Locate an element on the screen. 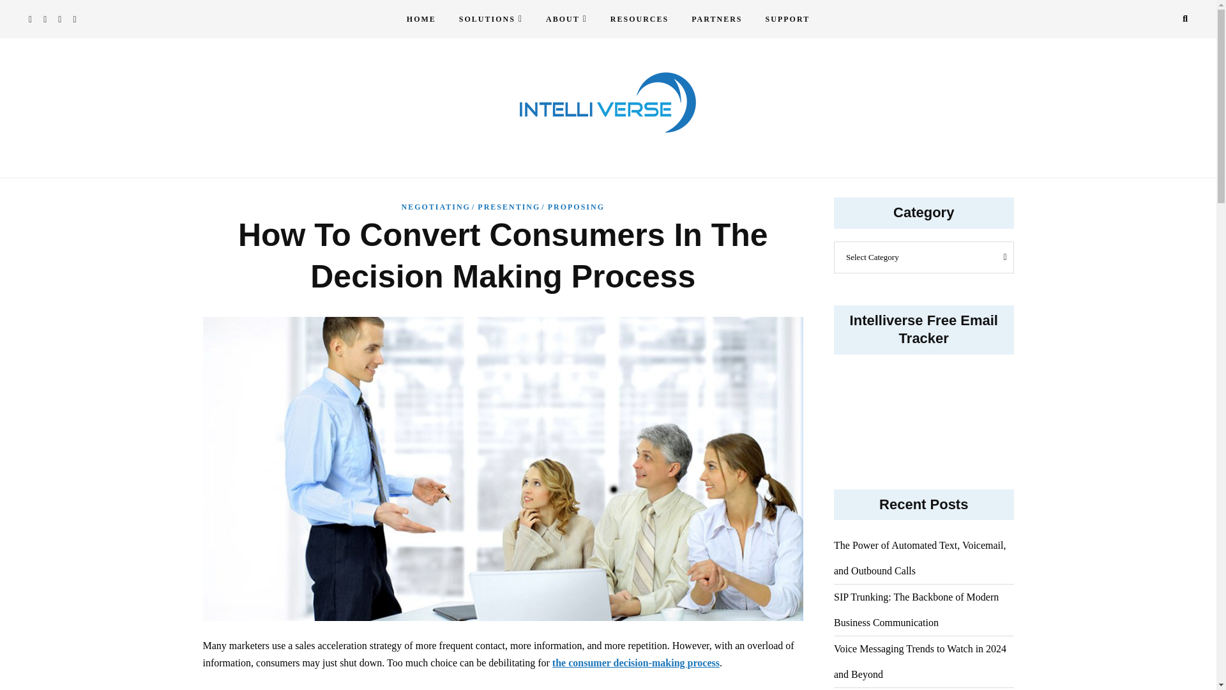 The width and height of the screenshot is (1226, 690). PRESENTING is located at coordinates (511, 207).